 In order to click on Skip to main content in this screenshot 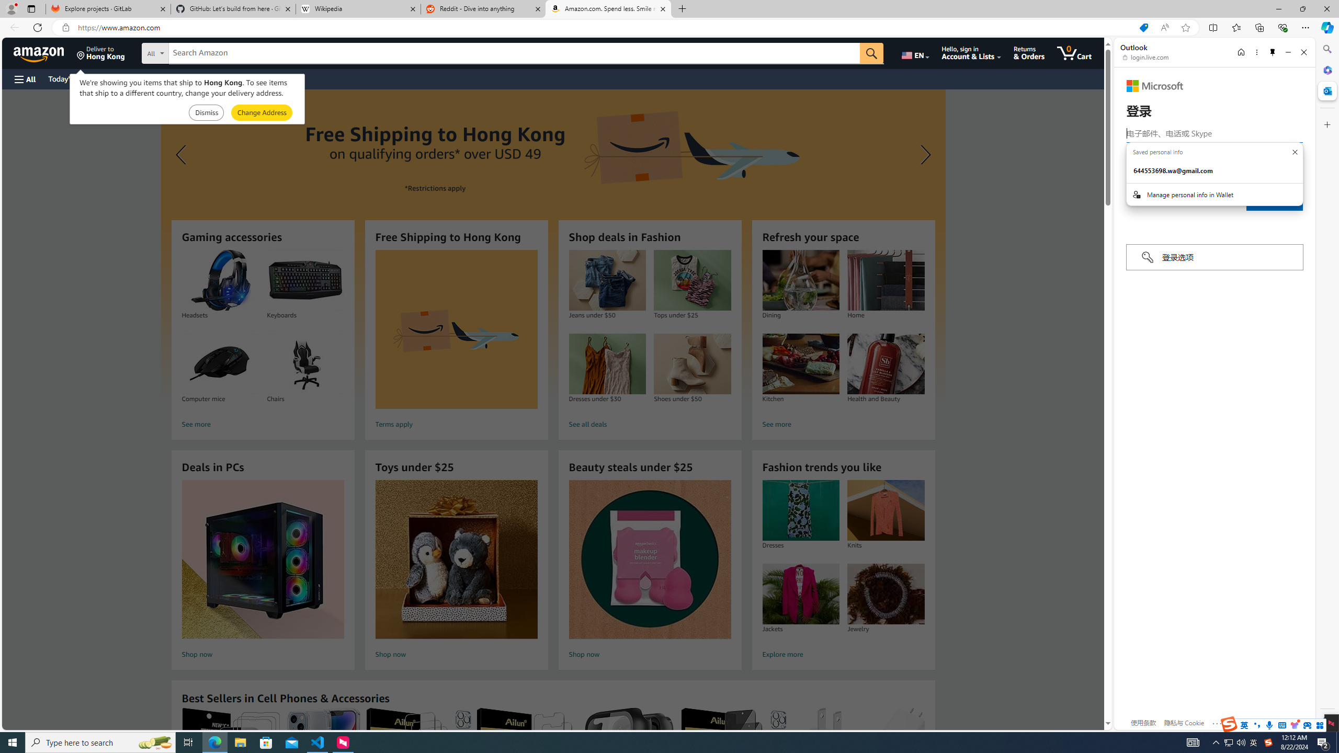, I will do `click(45, 52)`.